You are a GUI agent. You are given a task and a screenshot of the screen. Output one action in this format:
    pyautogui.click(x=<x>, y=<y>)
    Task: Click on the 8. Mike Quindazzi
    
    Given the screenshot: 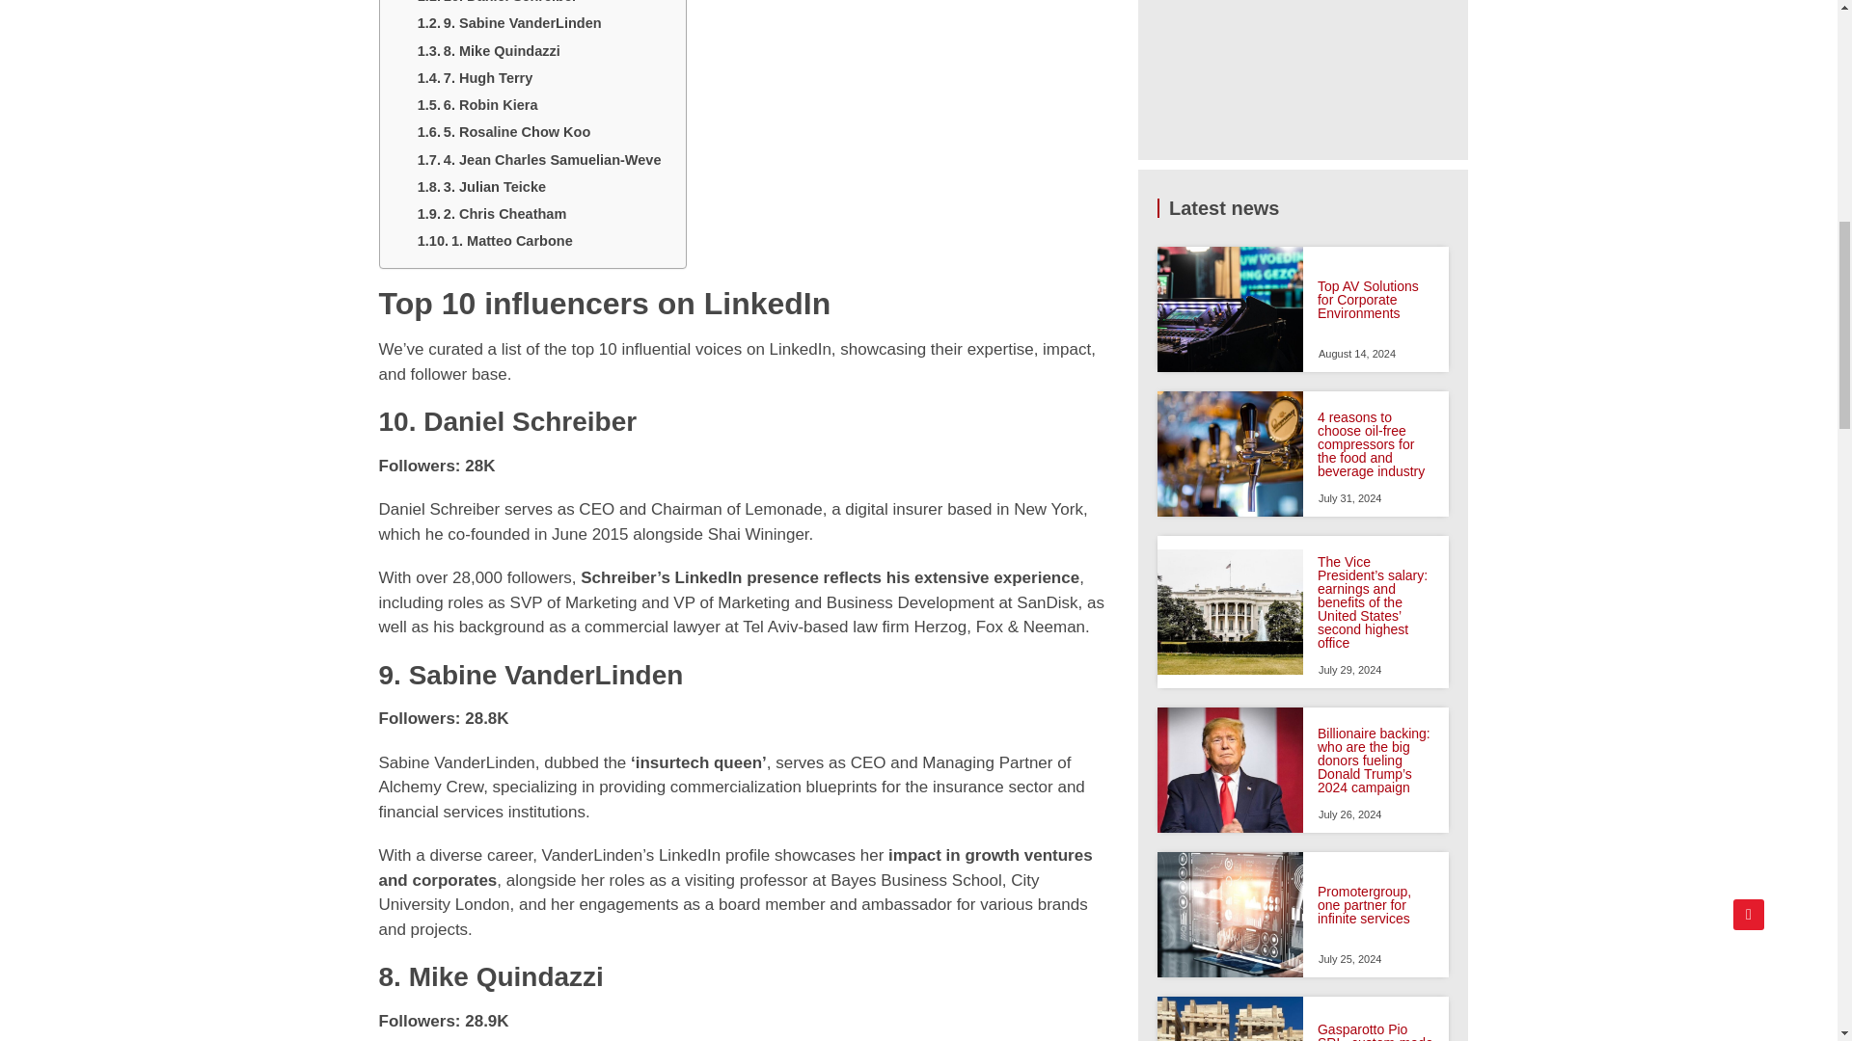 What is the action you would take?
    pyautogui.click(x=488, y=54)
    